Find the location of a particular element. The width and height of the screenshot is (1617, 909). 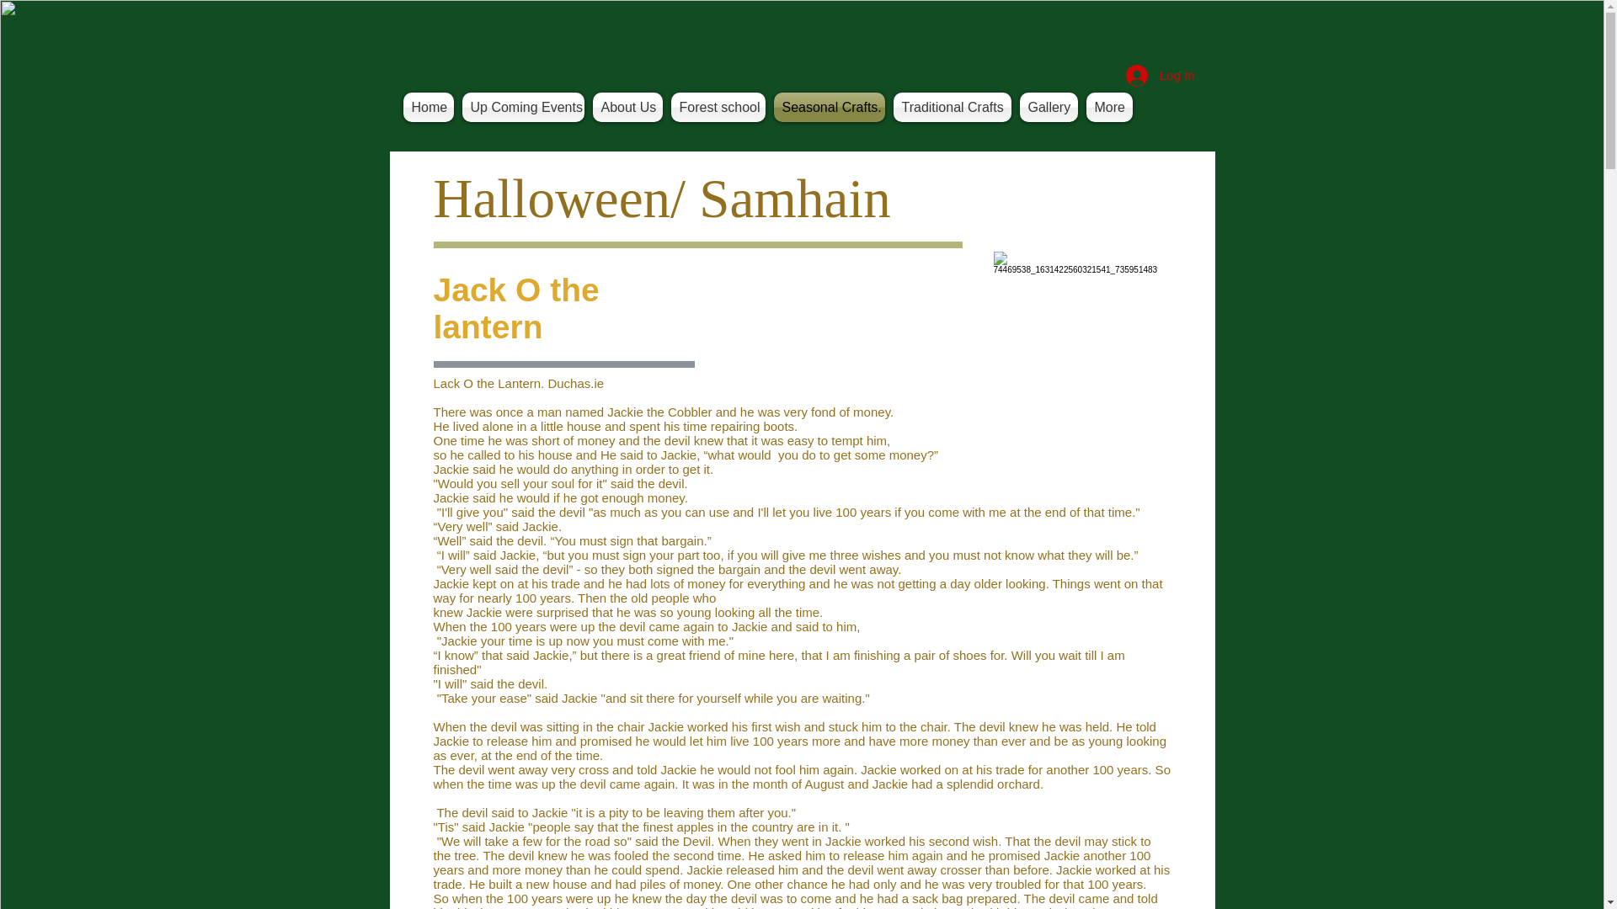

Seasonal Crafts. is located at coordinates (829, 107).